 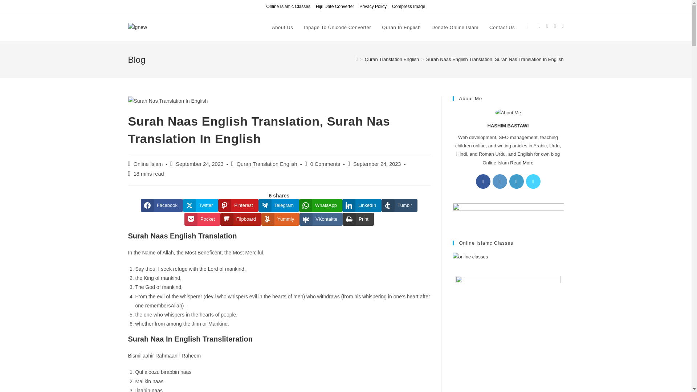 What do you see at coordinates (320, 205) in the screenshot?
I see `WhatsApp` at bounding box center [320, 205].